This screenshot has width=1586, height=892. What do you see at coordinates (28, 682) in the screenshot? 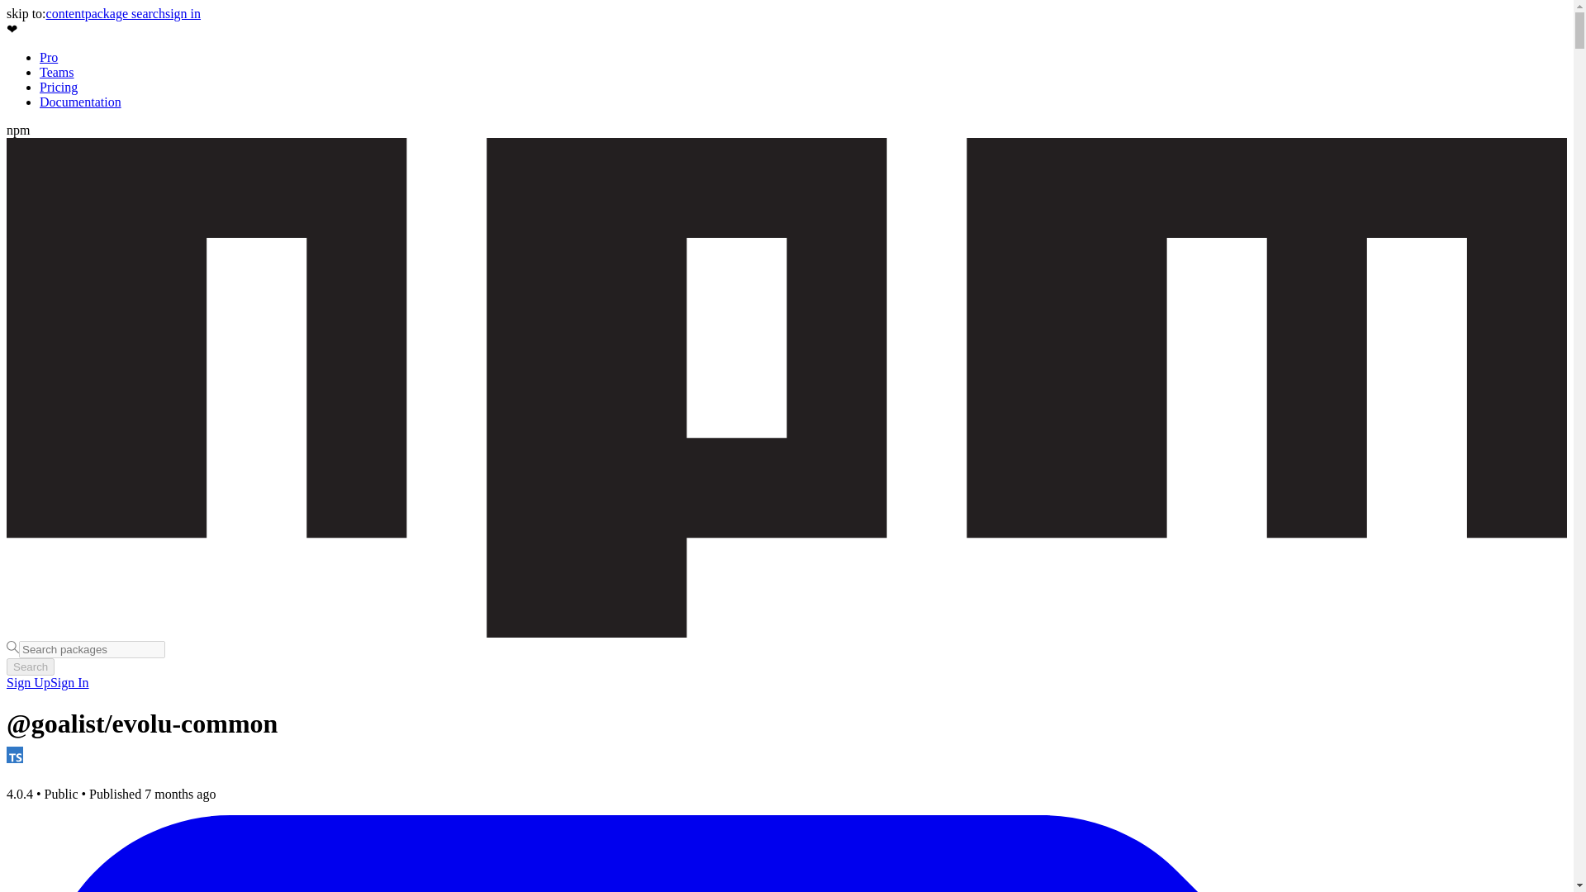
I see `Sign Up` at bounding box center [28, 682].